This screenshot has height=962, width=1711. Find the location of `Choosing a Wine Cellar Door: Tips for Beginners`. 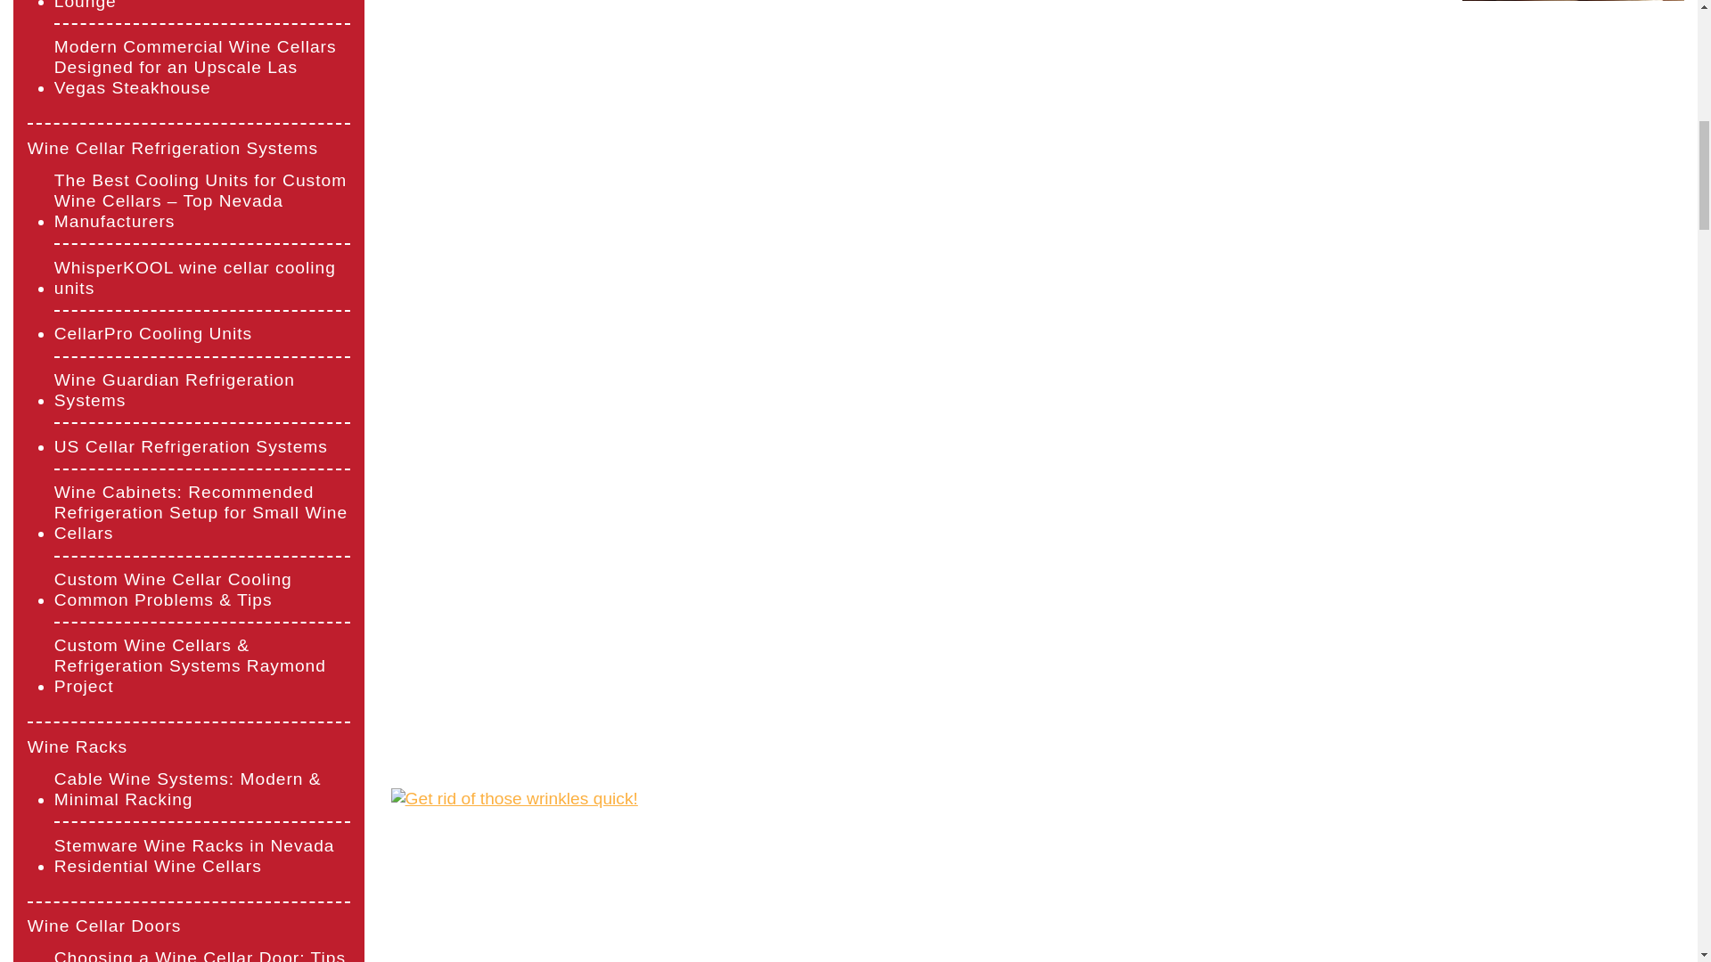

Choosing a Wine Cellar Door: Tips for Beginners is located at coordinates (202, 955).